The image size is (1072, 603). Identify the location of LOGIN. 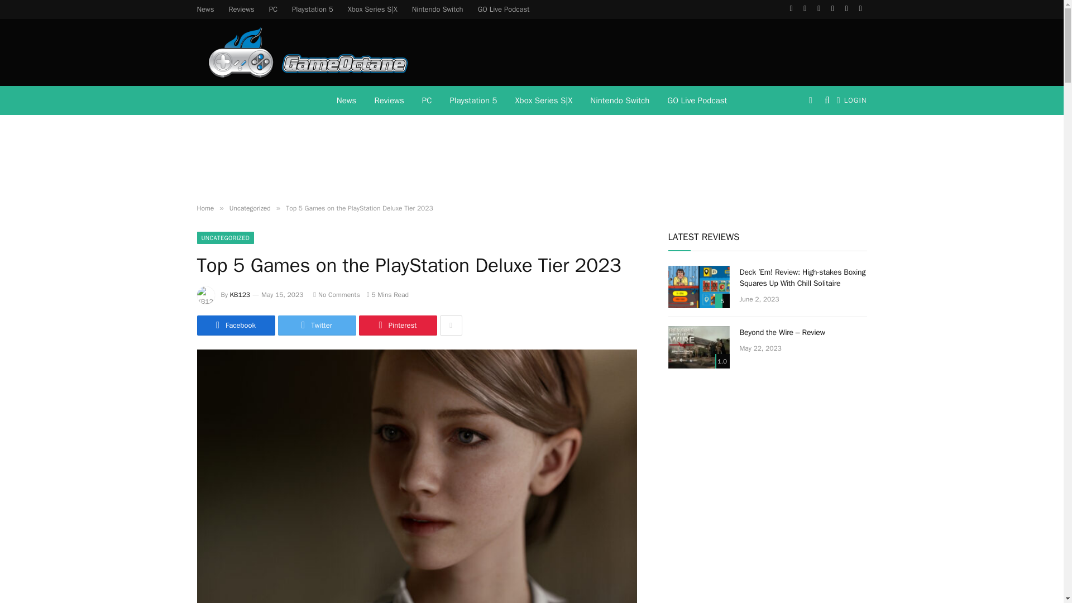
(852, 100).